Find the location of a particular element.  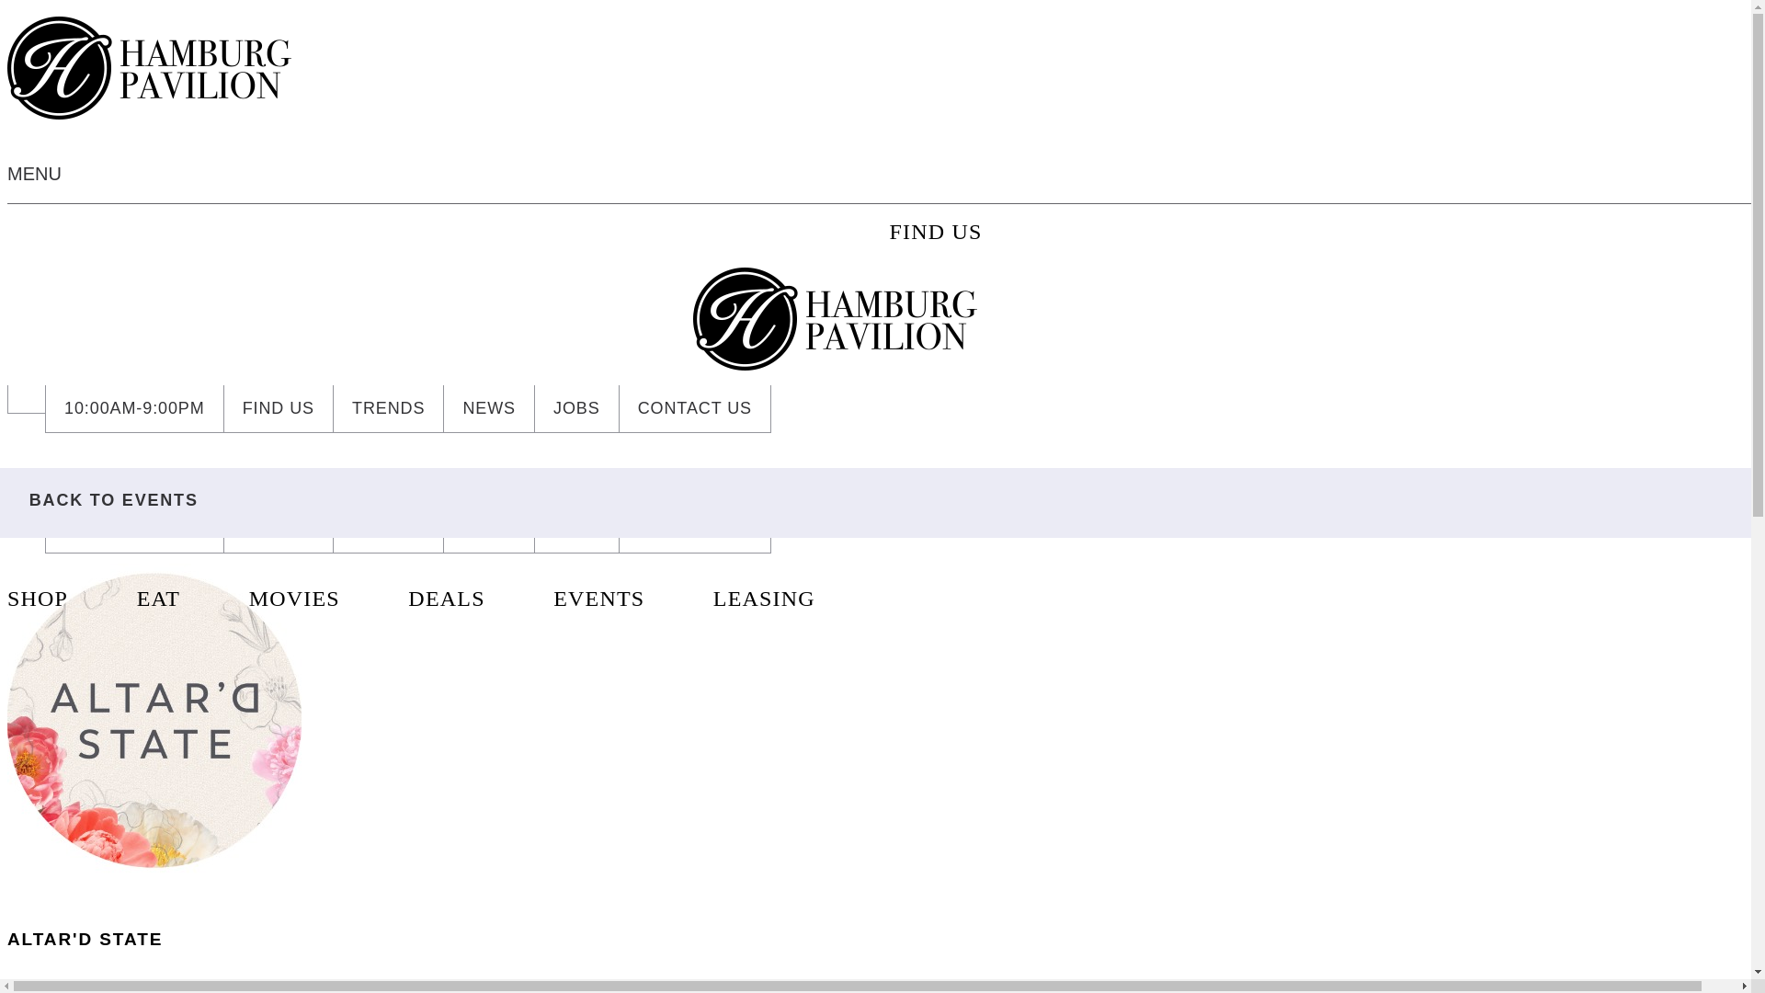

MOVIES is located at coordinates (294, 478).